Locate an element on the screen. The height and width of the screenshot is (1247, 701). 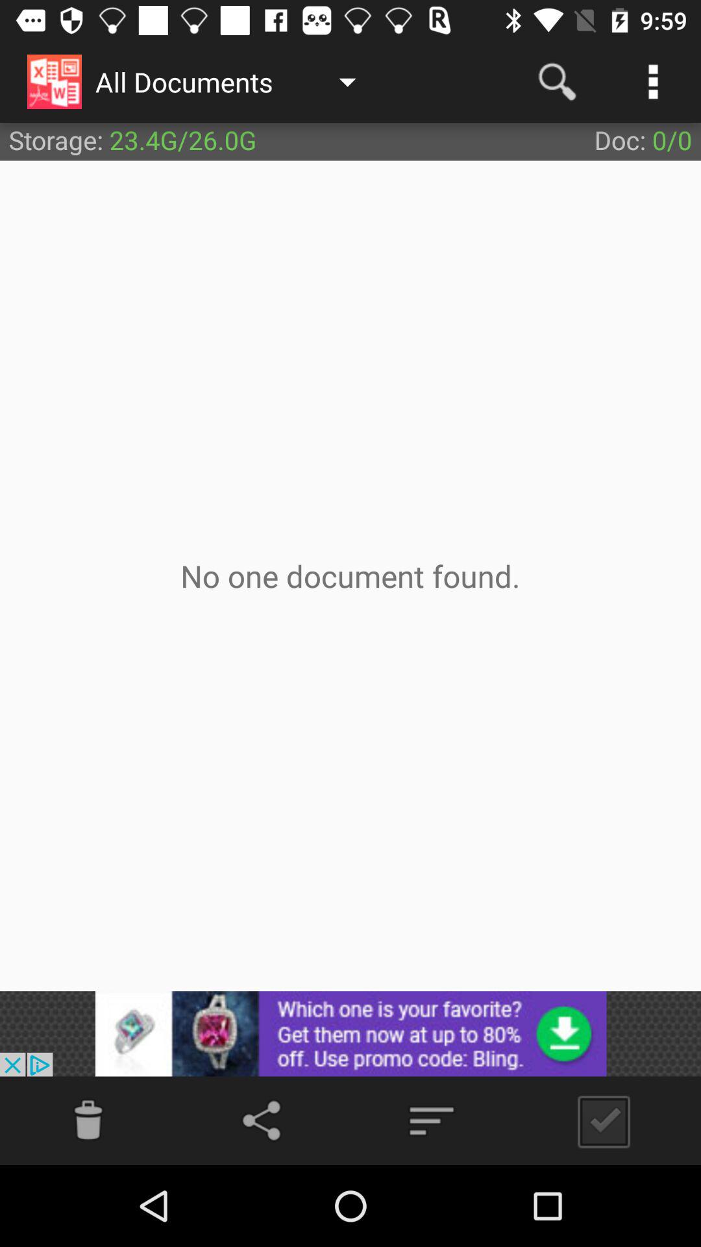
menu is located at coordinates (431, 1121).